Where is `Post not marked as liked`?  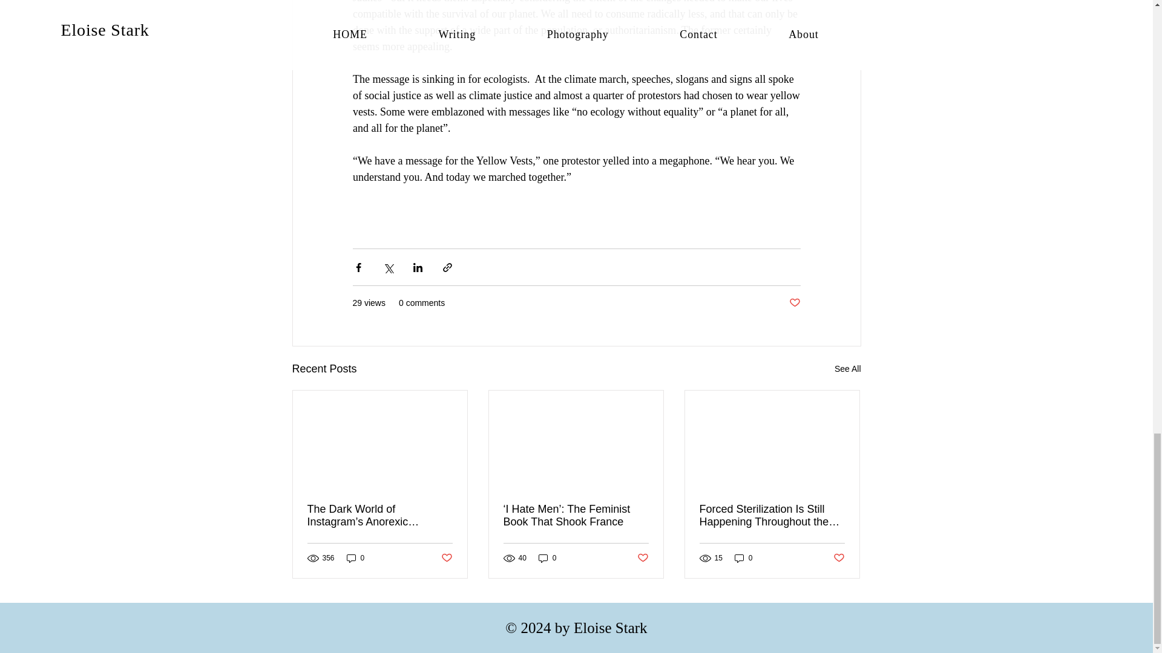
Post not marked as liked is located at coordinates (794, 303).